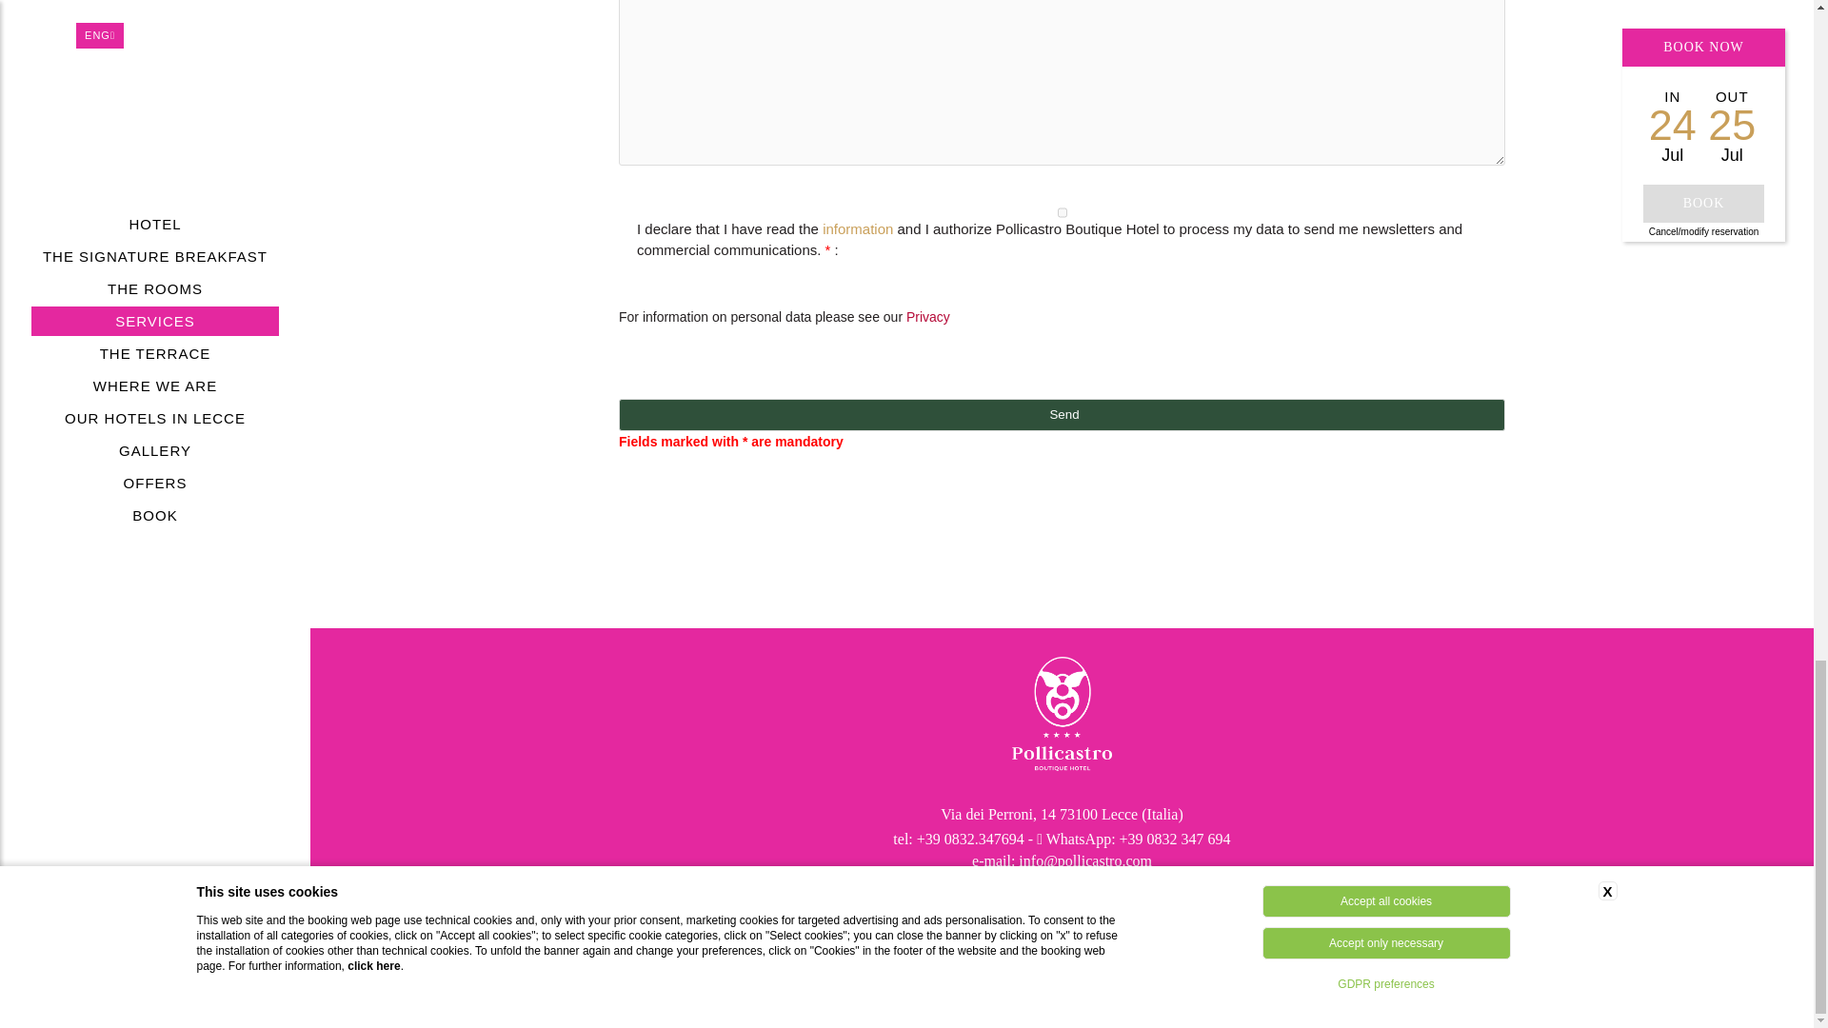 The height and width of the screenshot is (1028, 1828). Describe the element at coordinates (1218, 929) in the screenshot. I see `Company Data` at that location.